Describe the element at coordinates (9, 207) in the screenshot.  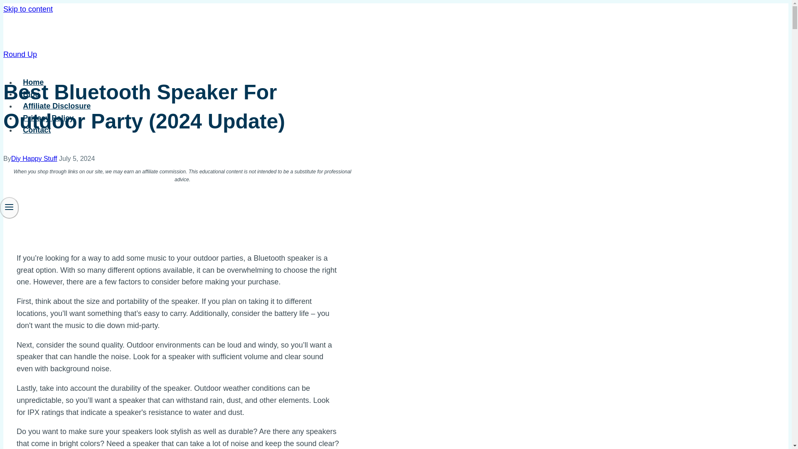
I see `Toggle Menu` at that location.